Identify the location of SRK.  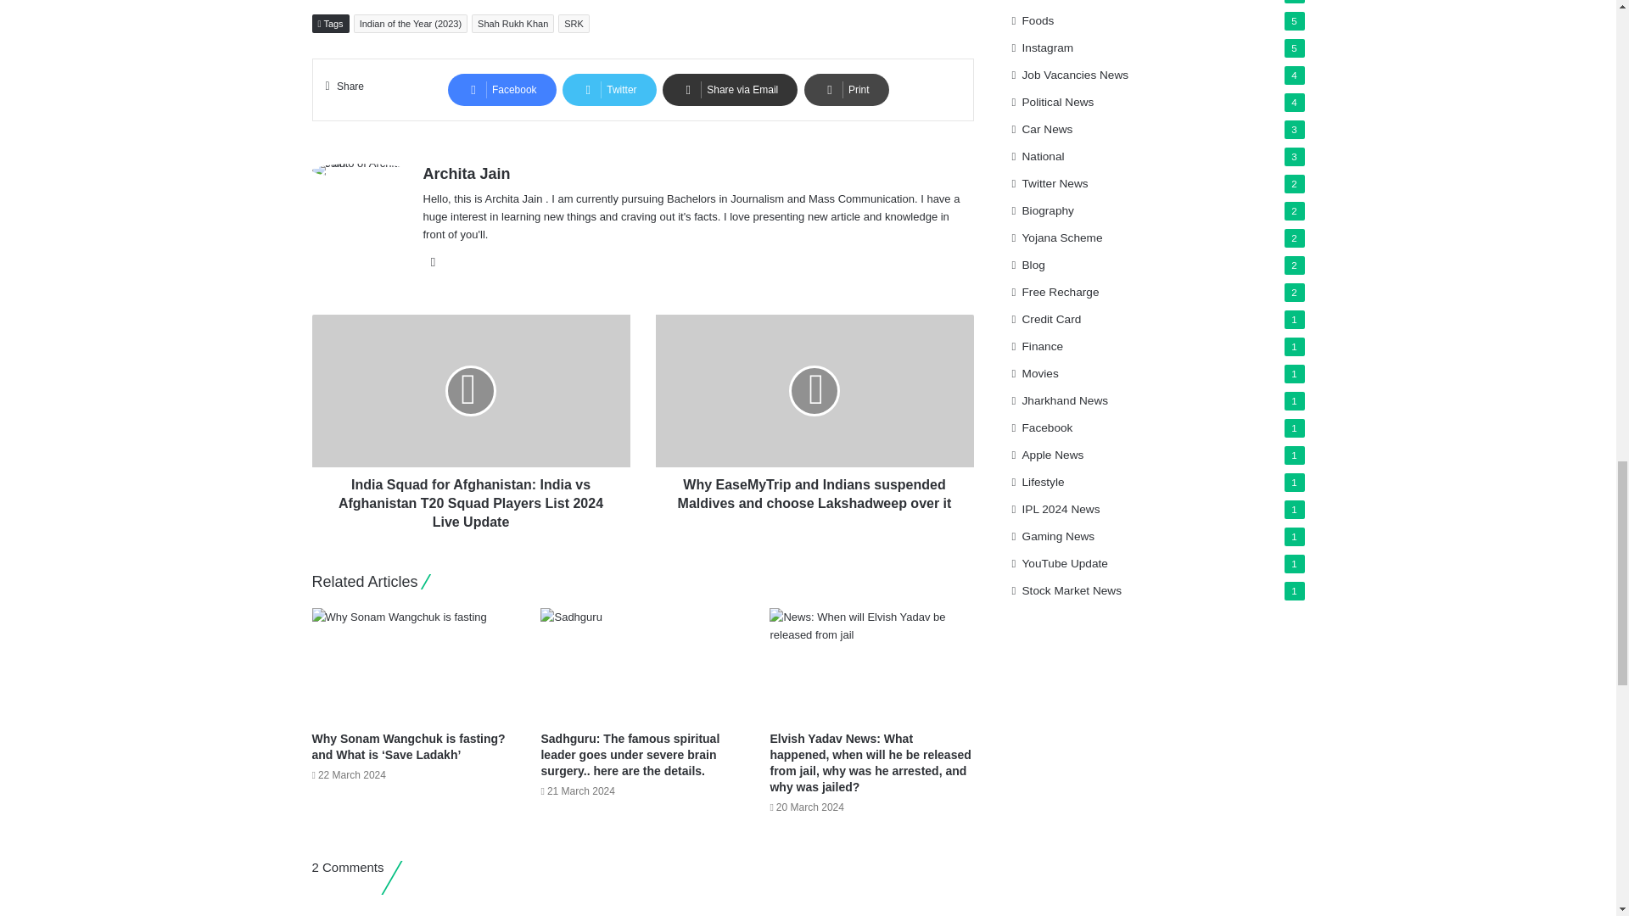
(574, 24).